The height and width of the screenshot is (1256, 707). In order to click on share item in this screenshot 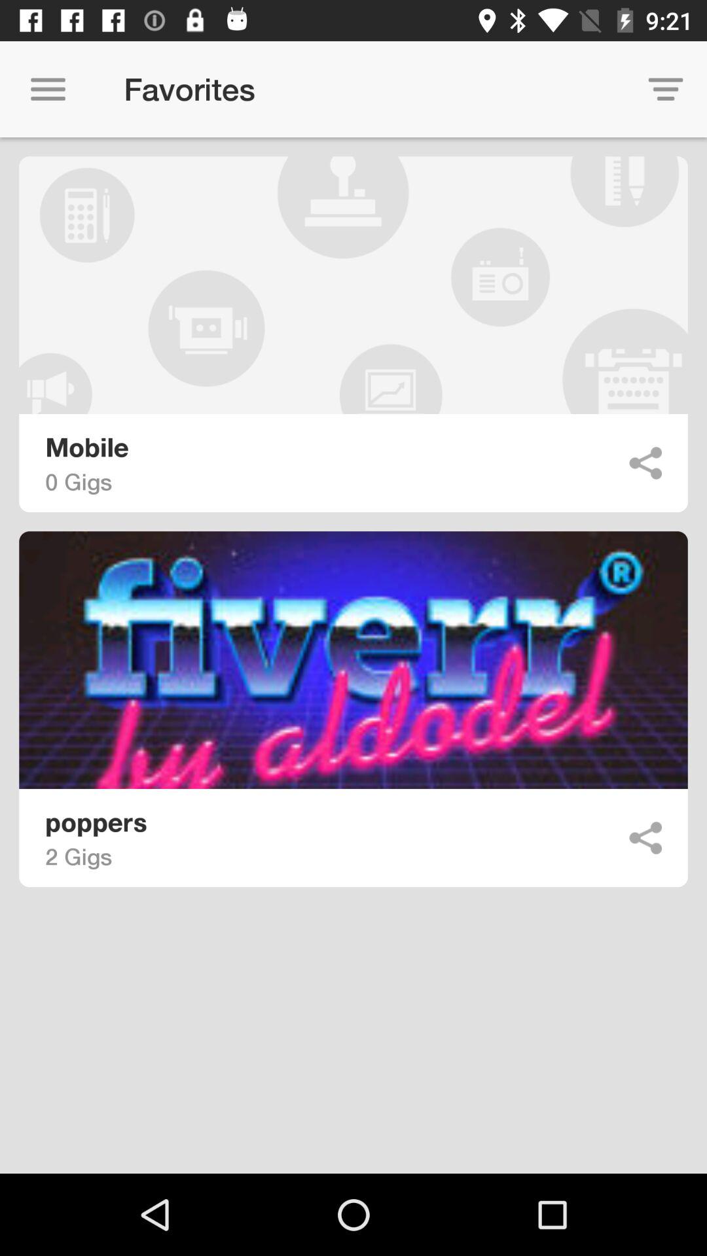, I will do `click(645, 837)`.